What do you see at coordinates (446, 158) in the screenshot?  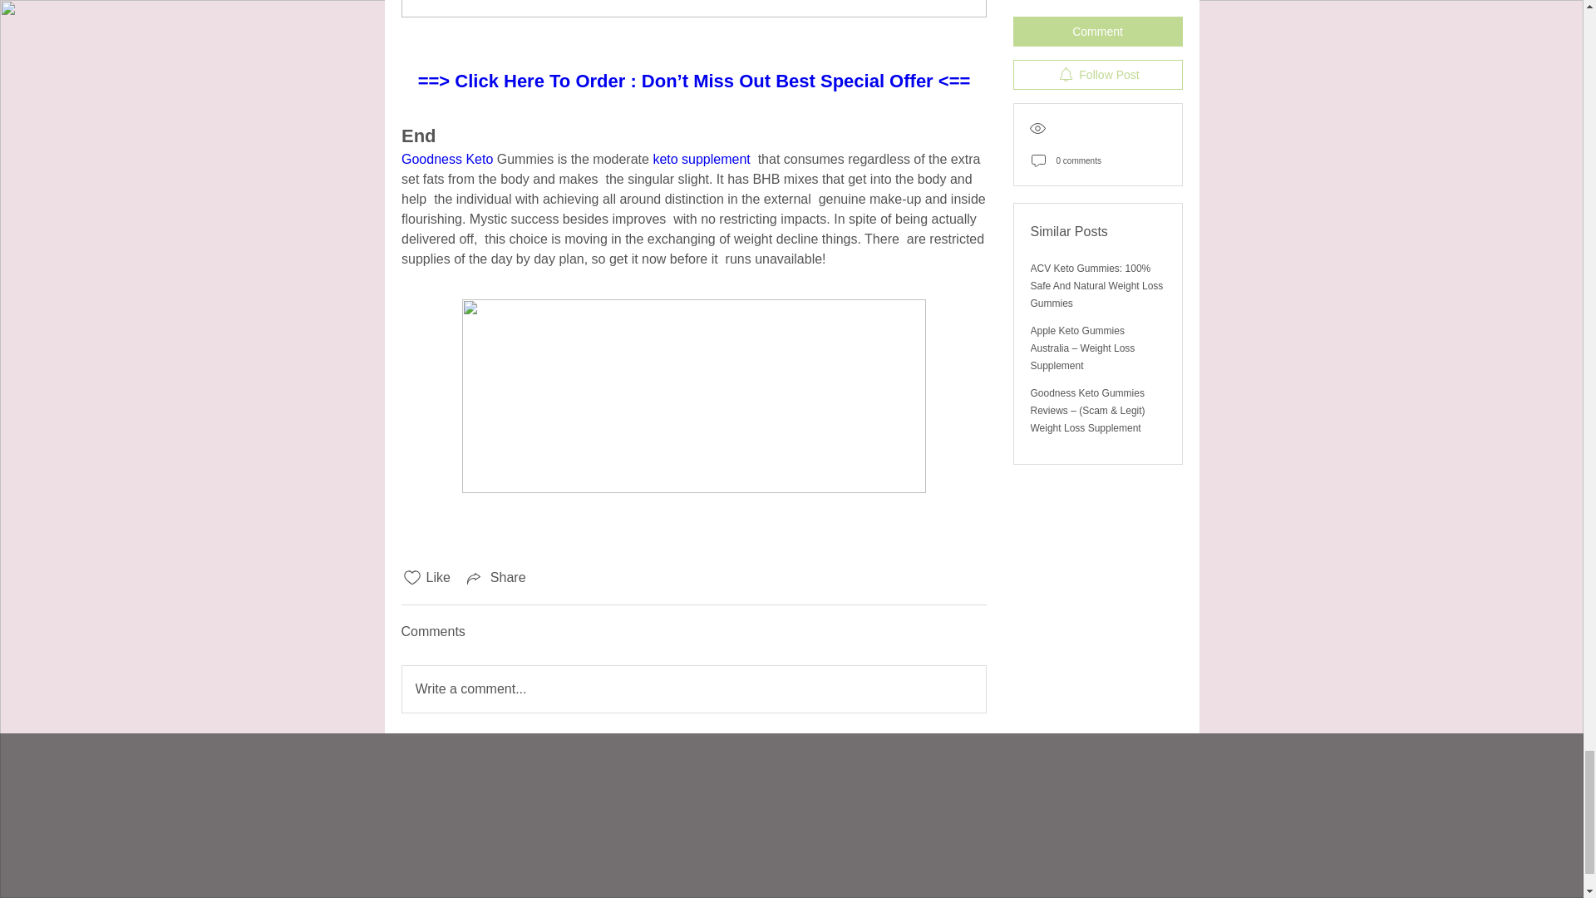 I see `Goodness Keto` at bounding box center [446, 158].